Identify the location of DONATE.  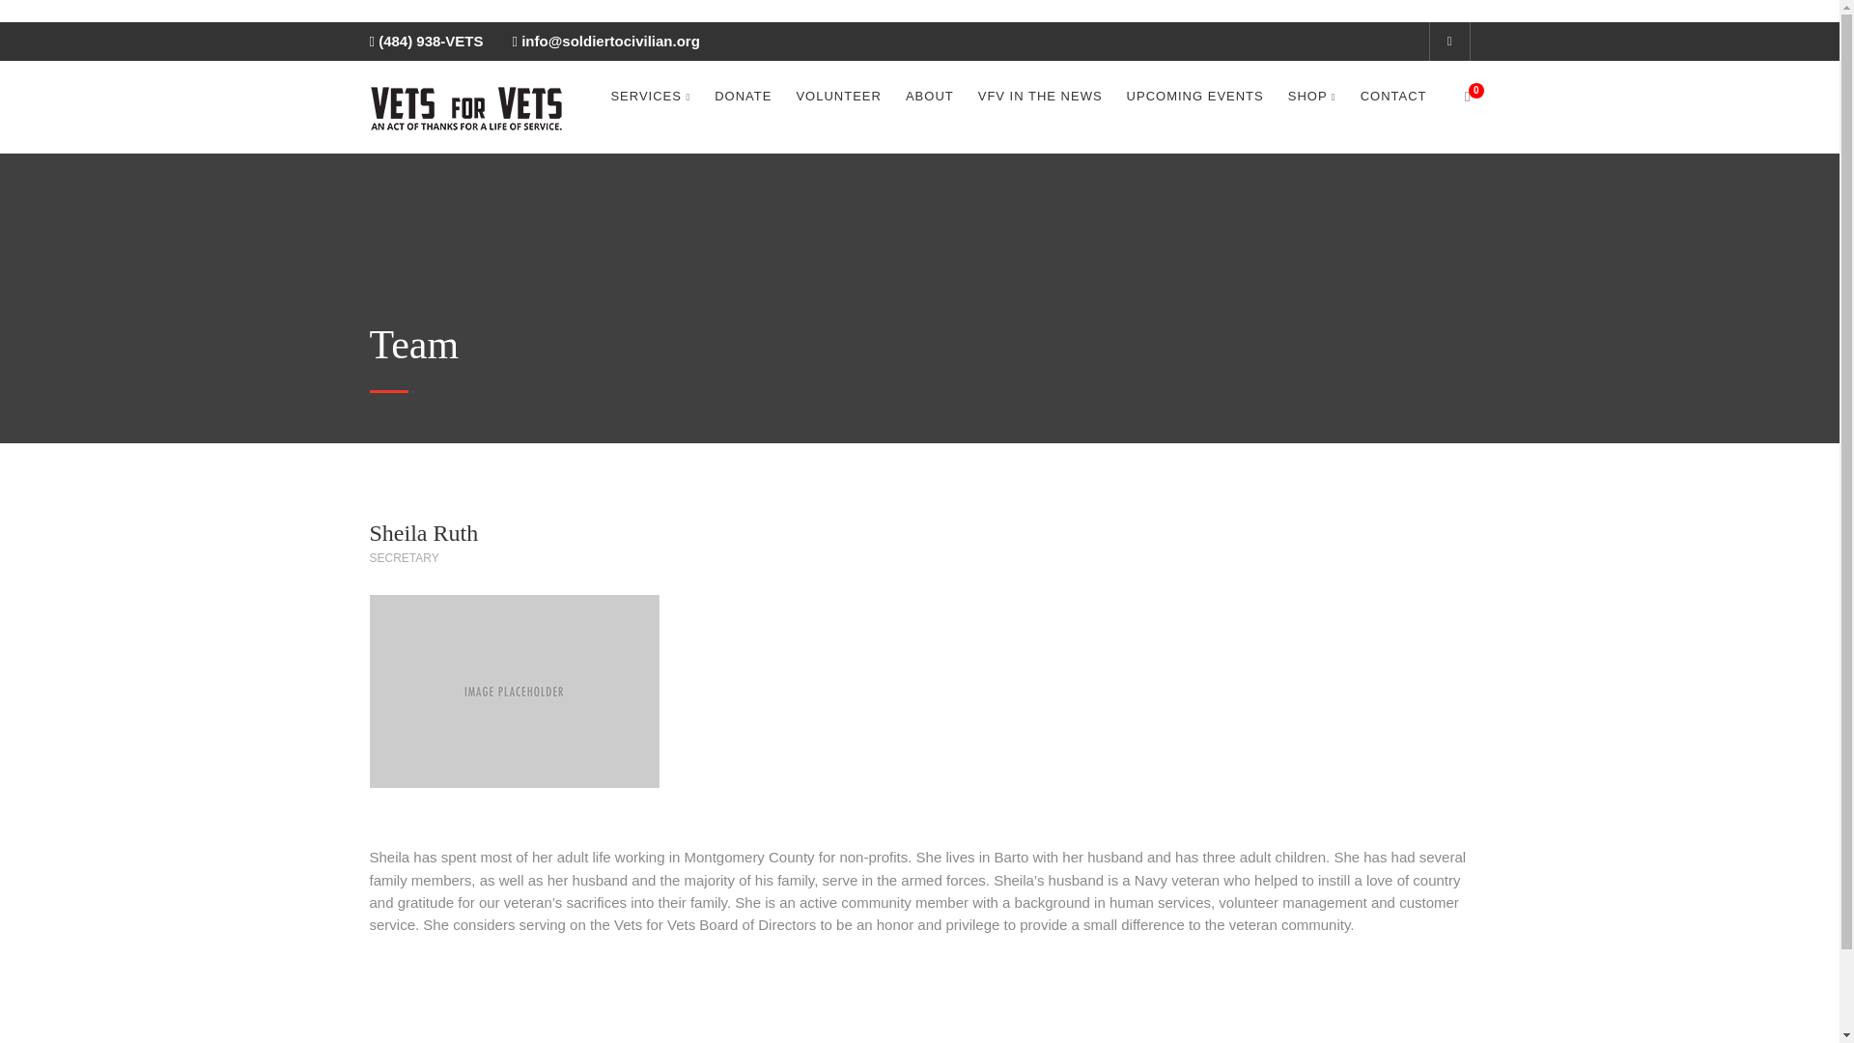
(742, 97).